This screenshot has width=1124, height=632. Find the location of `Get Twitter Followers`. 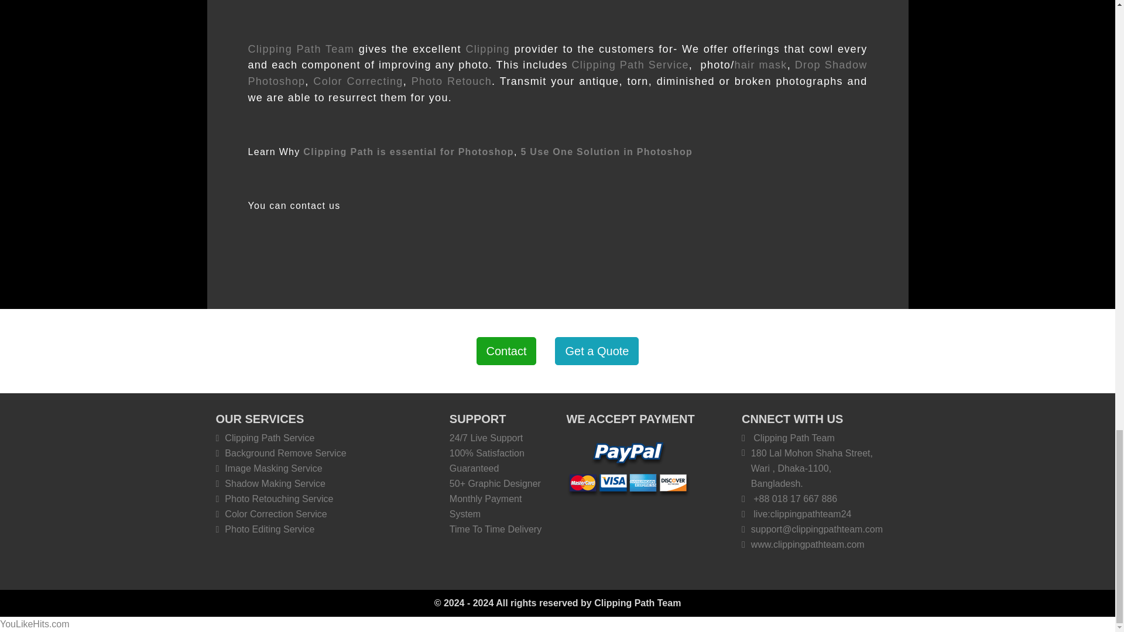

Get Twitter Followers is located at coordinates (35, 624).